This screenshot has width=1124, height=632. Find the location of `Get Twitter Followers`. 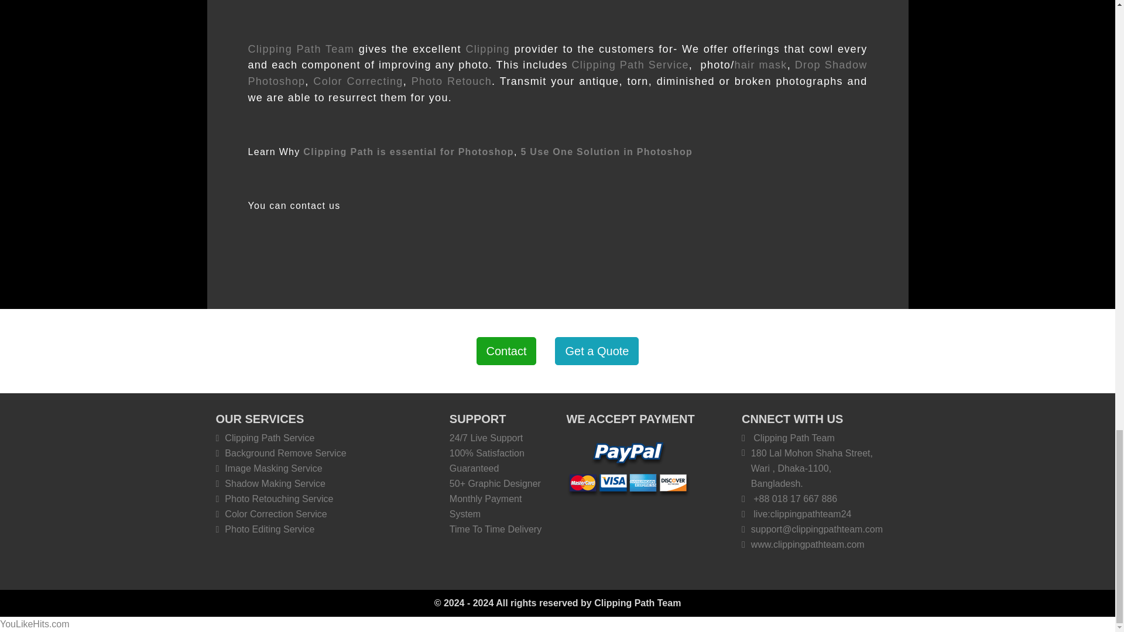

Get Twitter Followers is located at coordinates (35, 624).